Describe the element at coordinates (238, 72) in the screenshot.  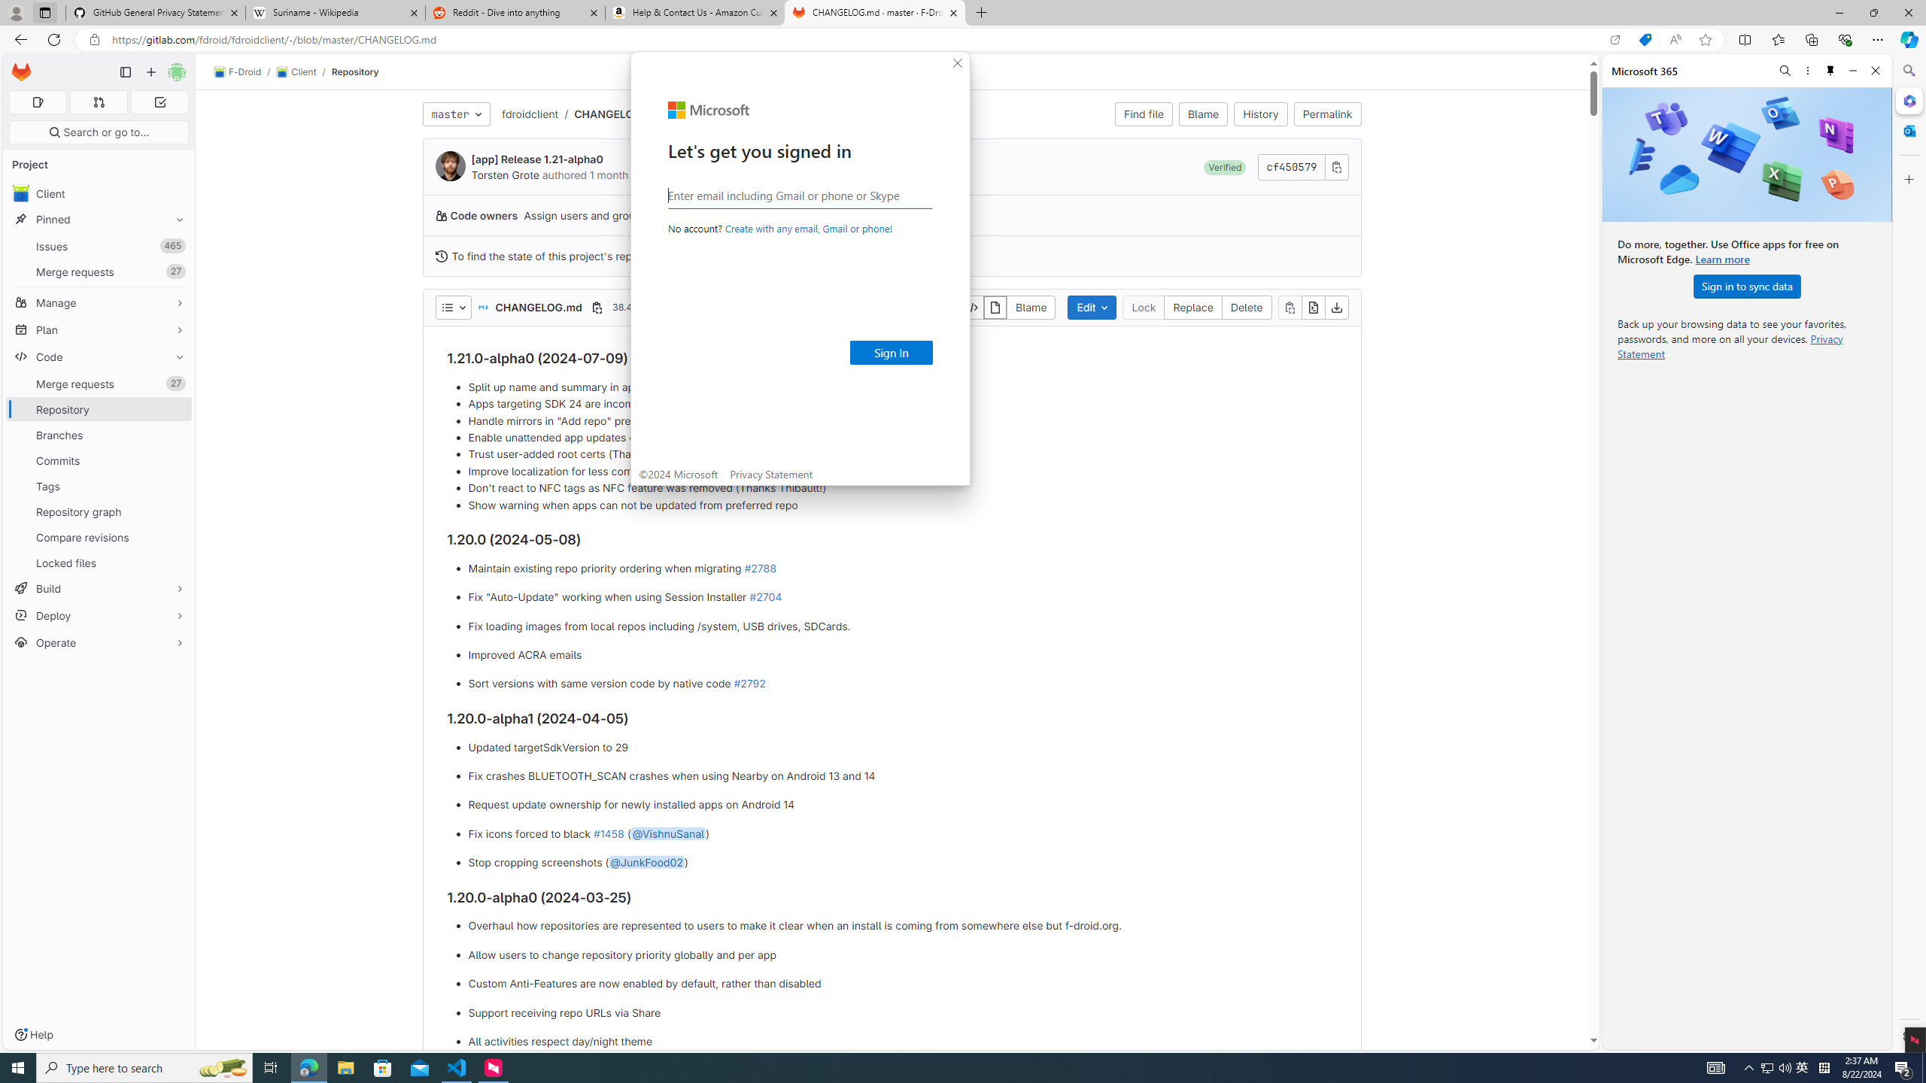
I see `F-Droid` at that location.